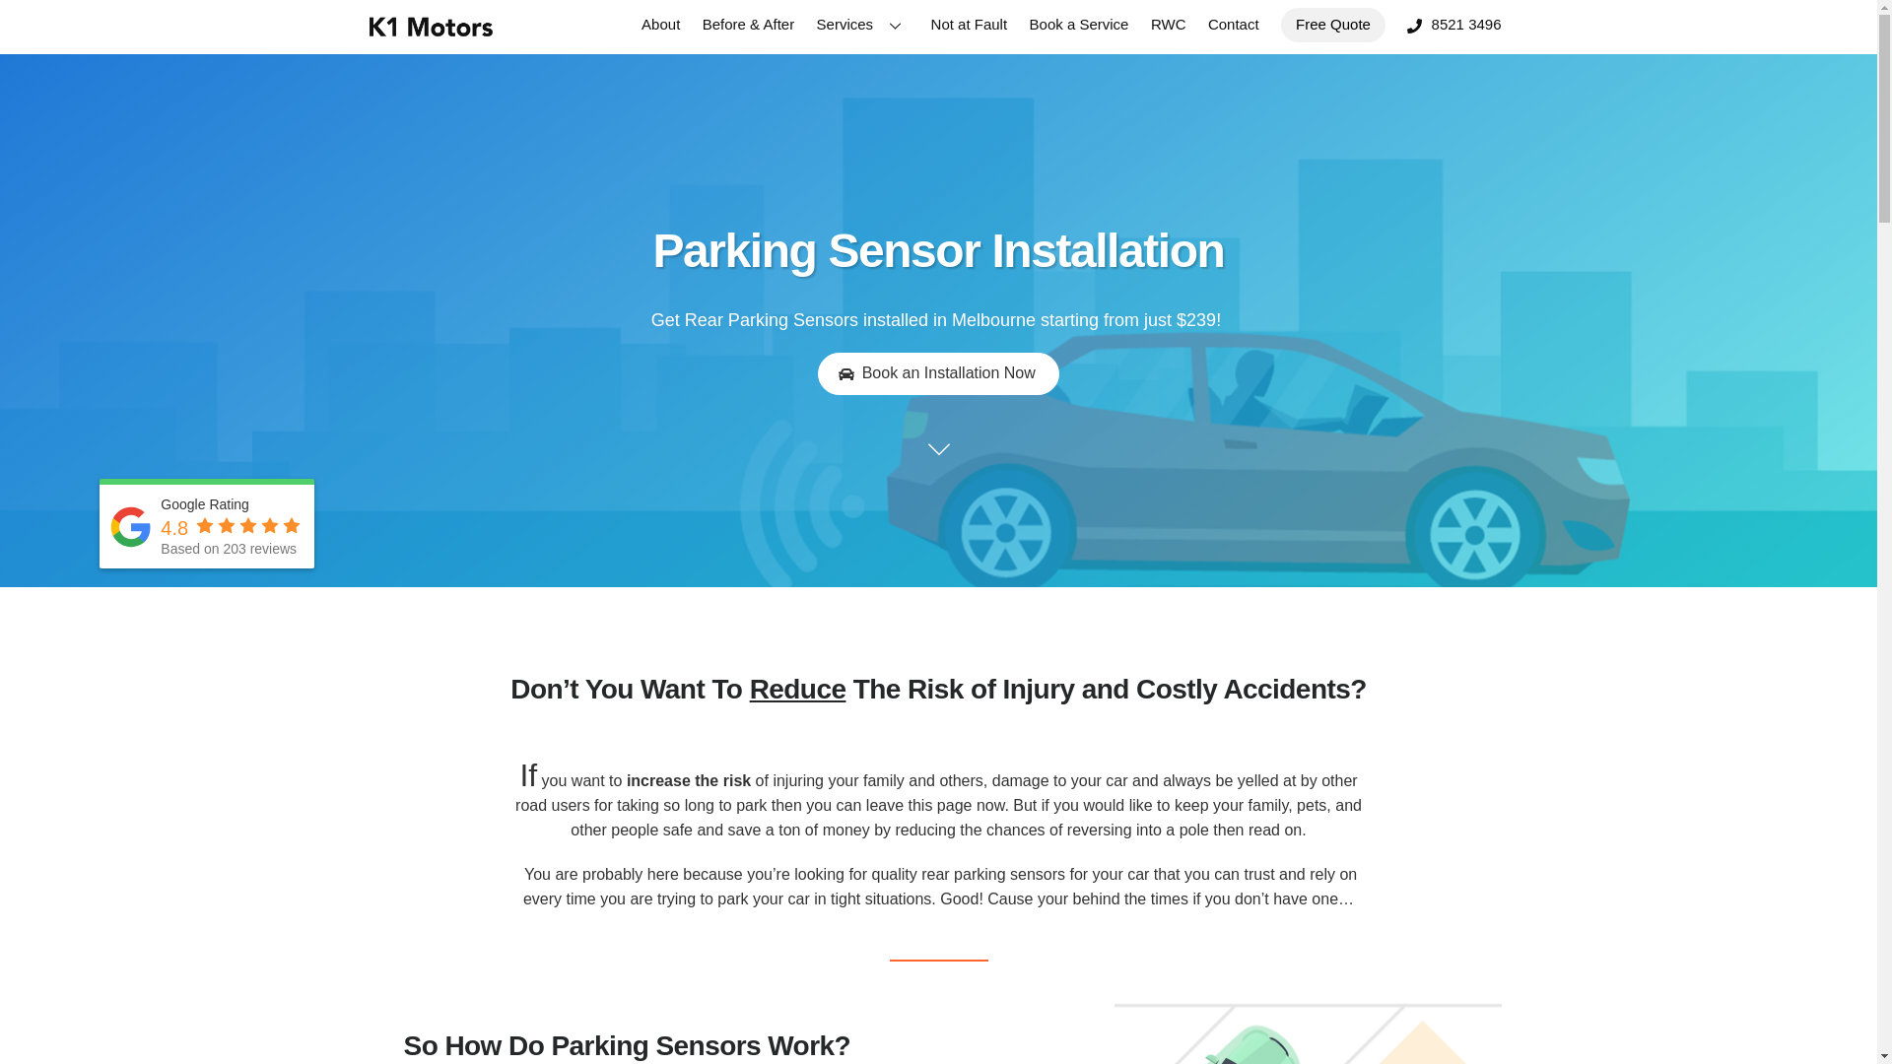  What do you see at coordinates (660, 25) in the screenshot?
I see `About` at bounding box center [660, 25].